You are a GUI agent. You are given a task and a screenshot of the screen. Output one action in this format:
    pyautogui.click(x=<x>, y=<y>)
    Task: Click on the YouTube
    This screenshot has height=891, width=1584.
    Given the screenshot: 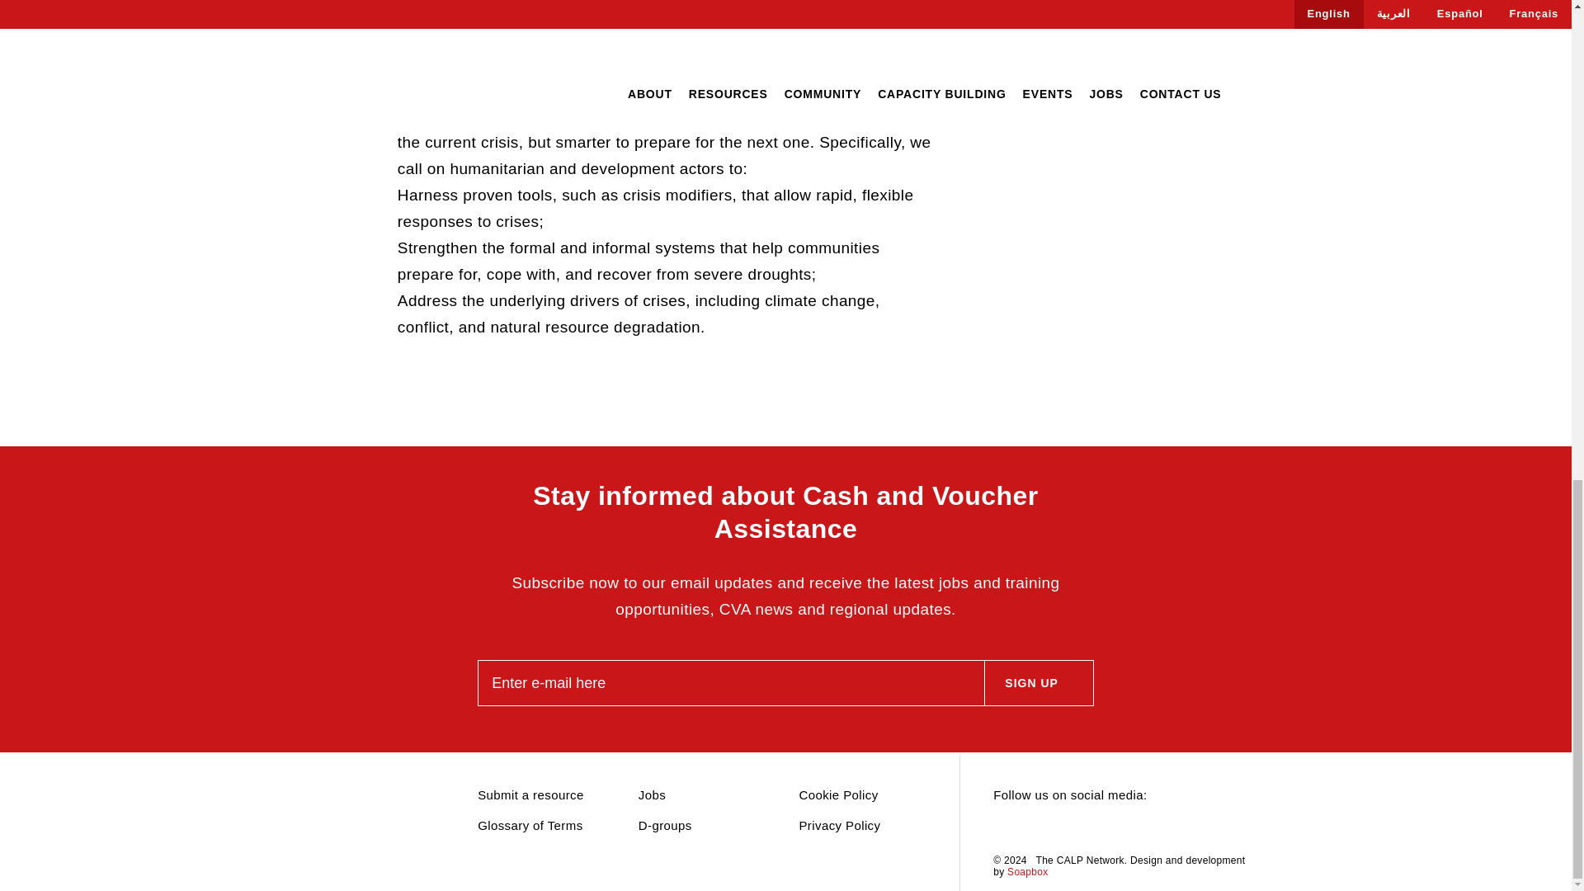 What is the action you would take?
    pyautogui.click(x=1089, y=827)
    